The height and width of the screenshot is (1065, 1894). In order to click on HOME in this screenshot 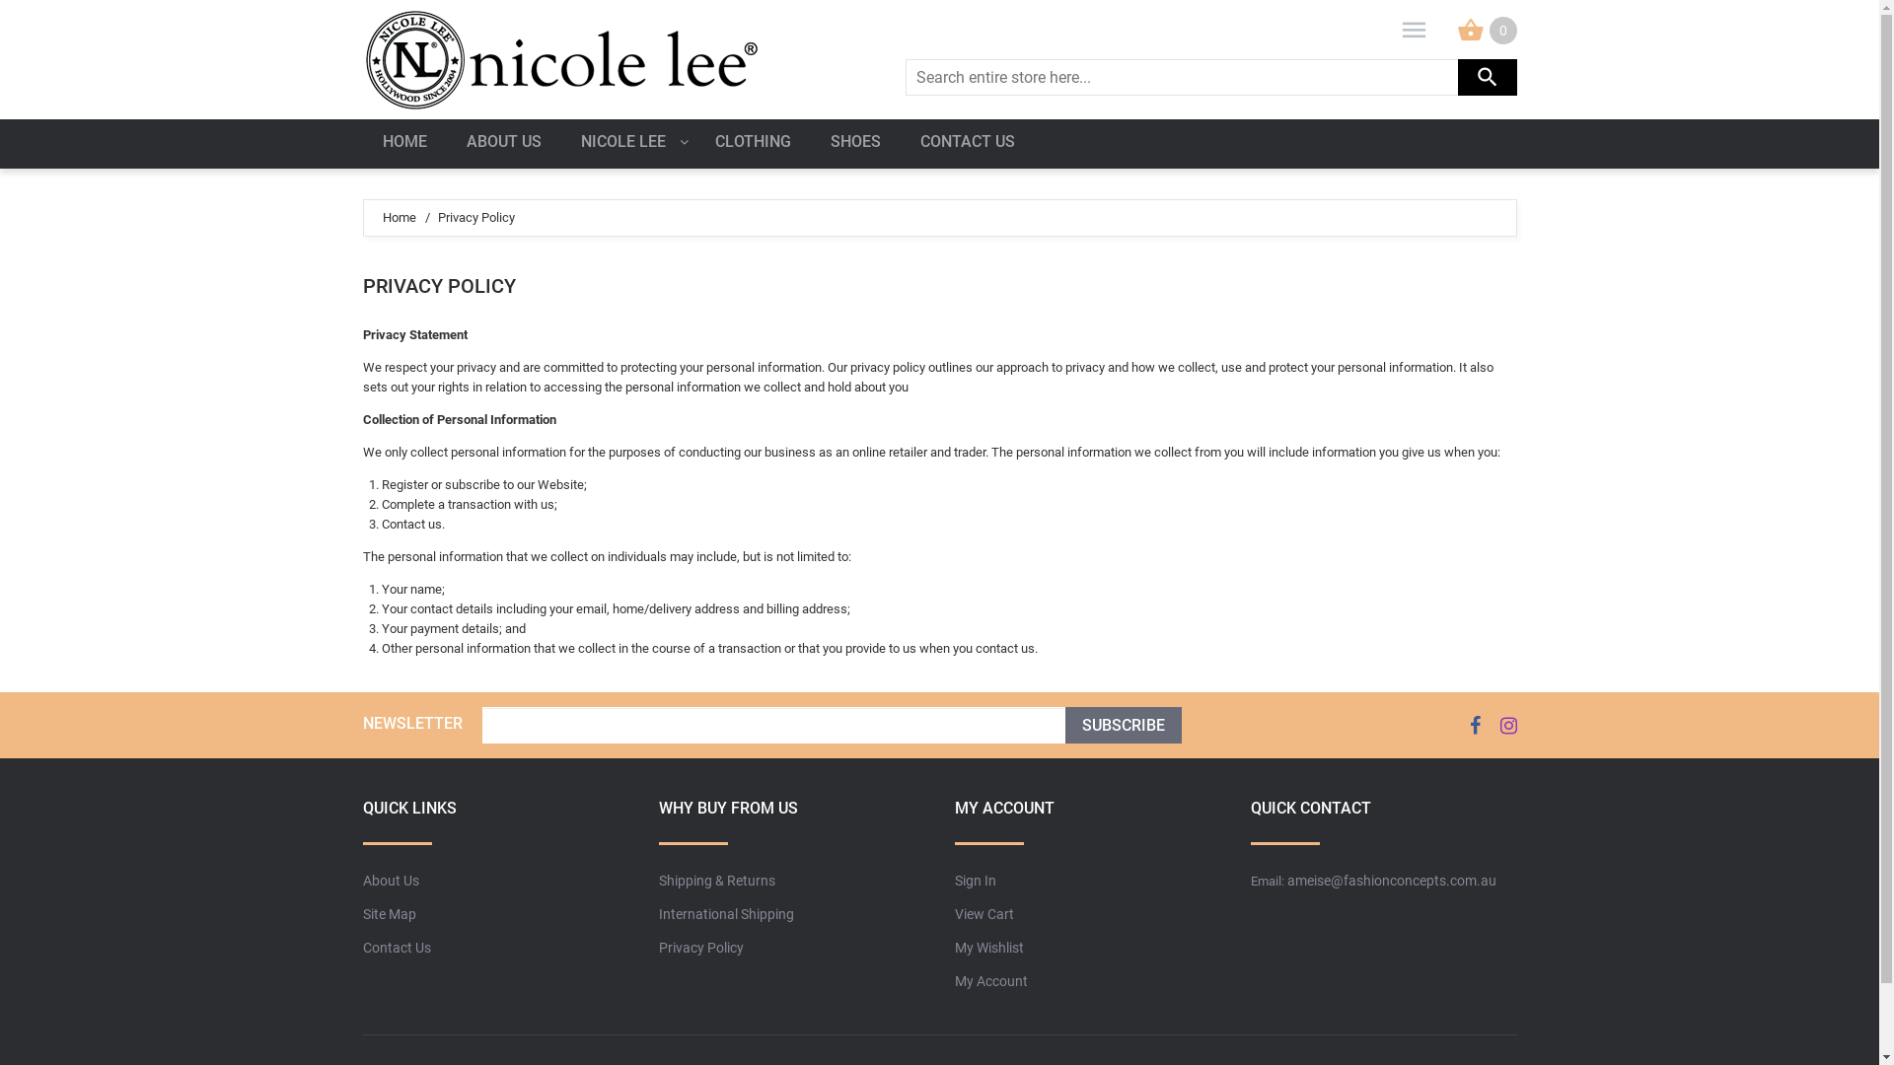, I will do `click(404, 144)`.